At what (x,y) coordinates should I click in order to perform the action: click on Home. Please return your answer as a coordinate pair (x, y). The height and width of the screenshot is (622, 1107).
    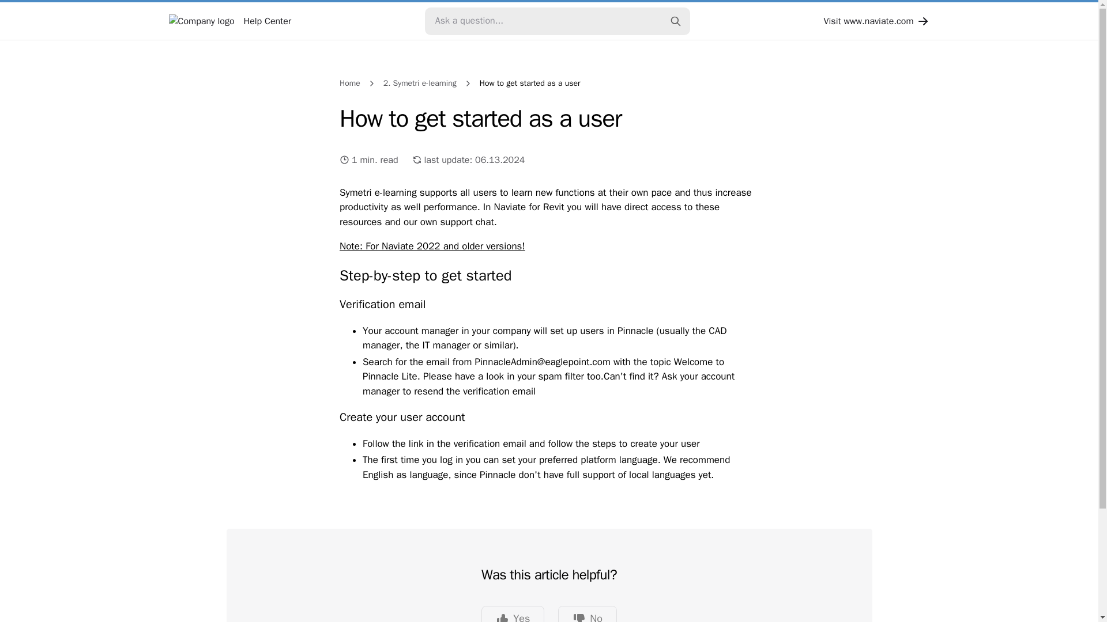
    Looking at the image, I should click on (350, 83).